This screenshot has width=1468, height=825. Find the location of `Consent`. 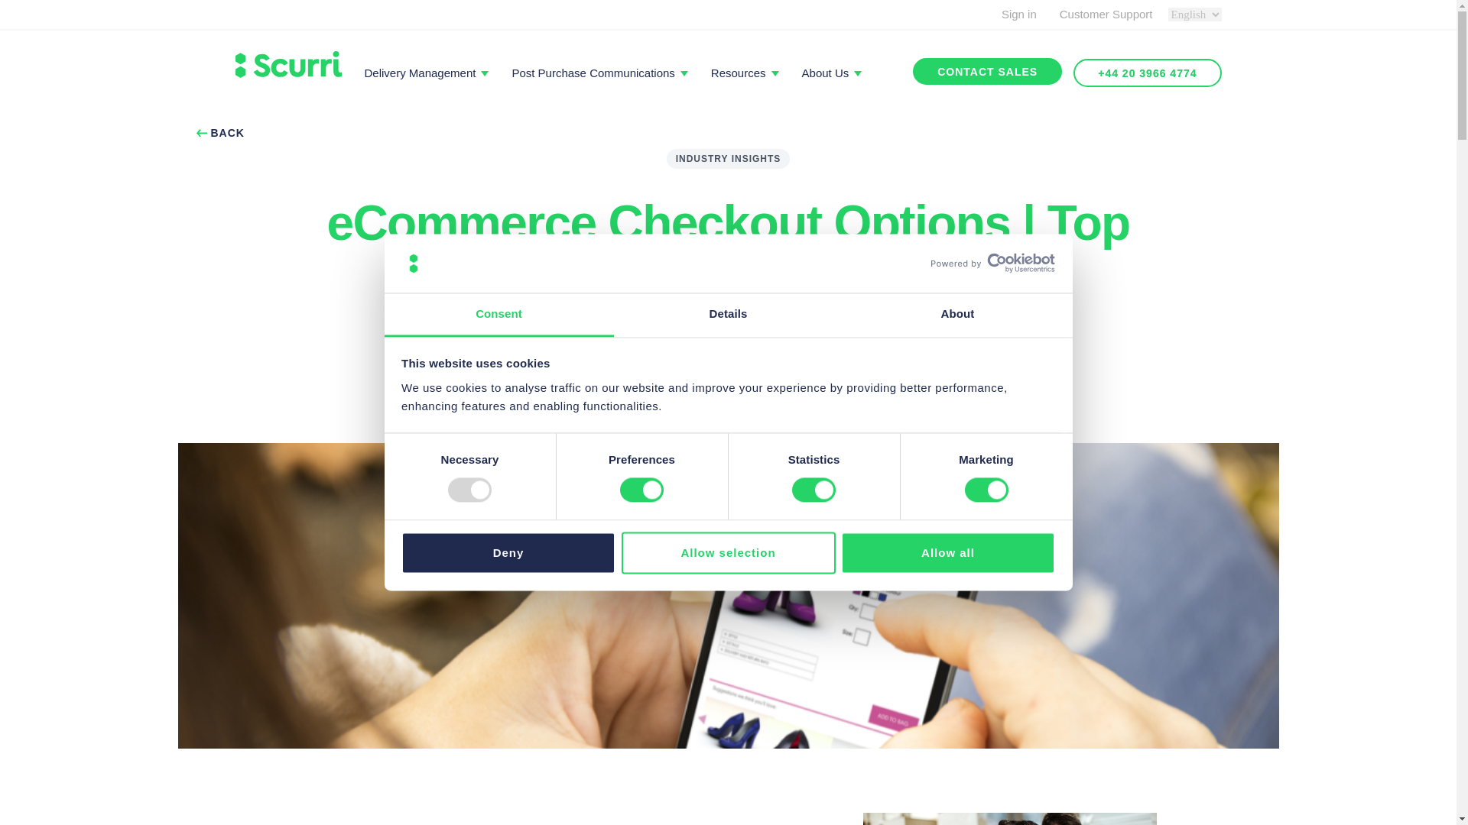

Consent is located at coordinates (499, 315).